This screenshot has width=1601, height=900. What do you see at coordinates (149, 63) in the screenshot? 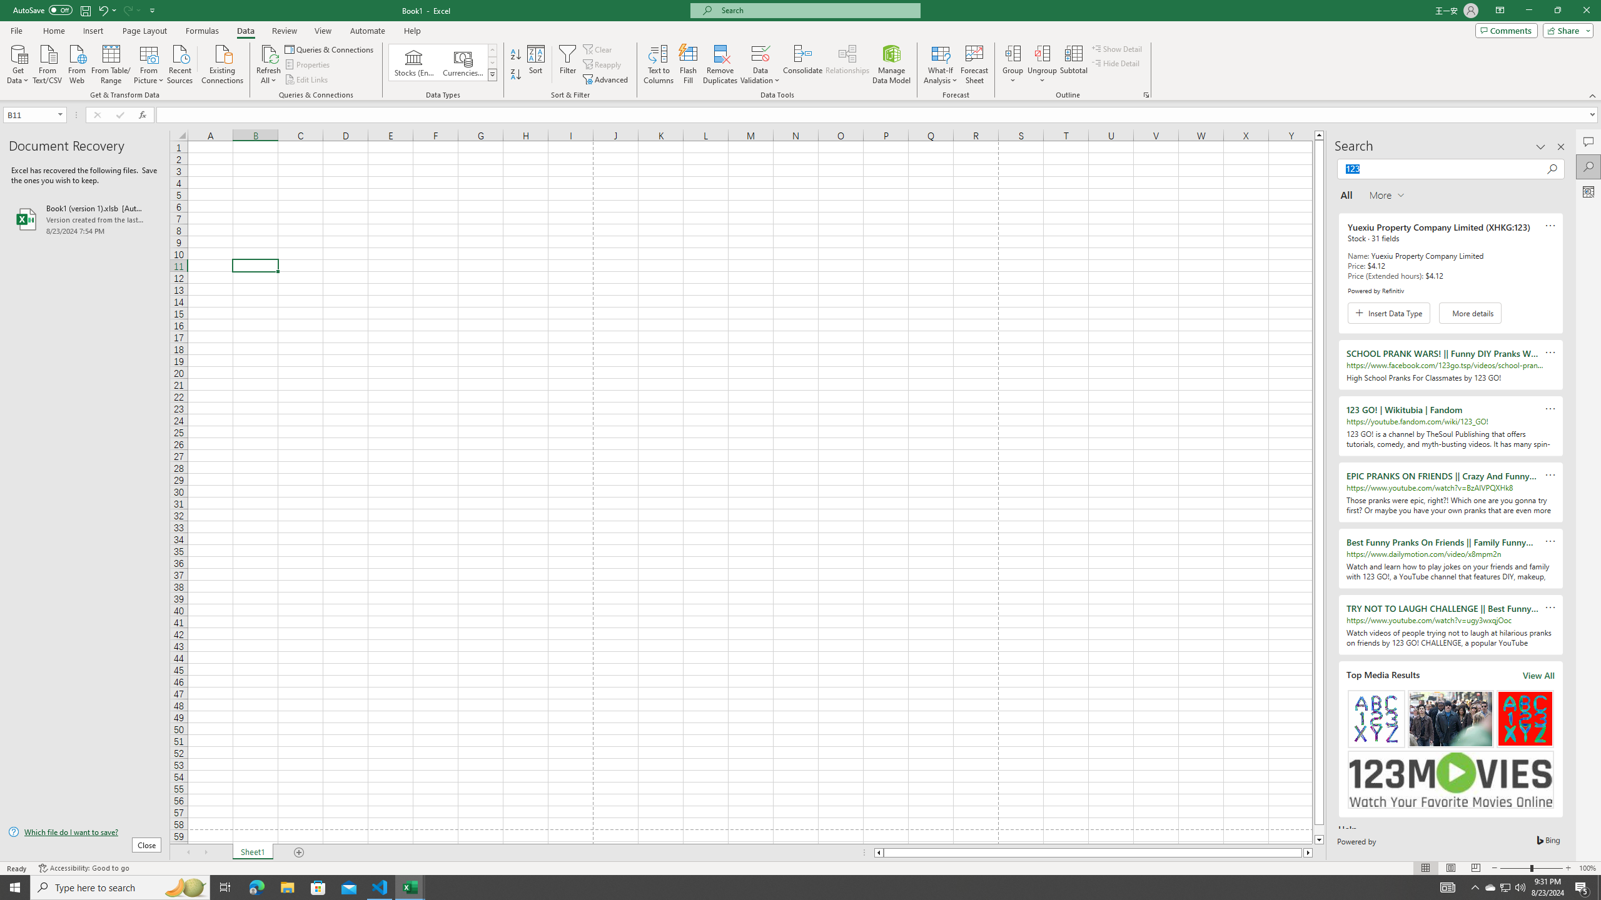
I see `From Picture` at bounding box center [149, 63].